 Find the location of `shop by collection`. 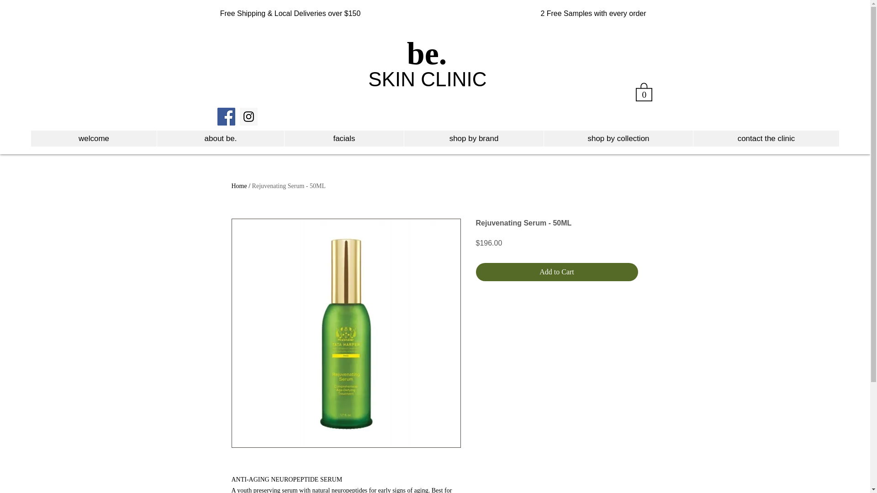

shop by collection is located at coordinates (618, 138).